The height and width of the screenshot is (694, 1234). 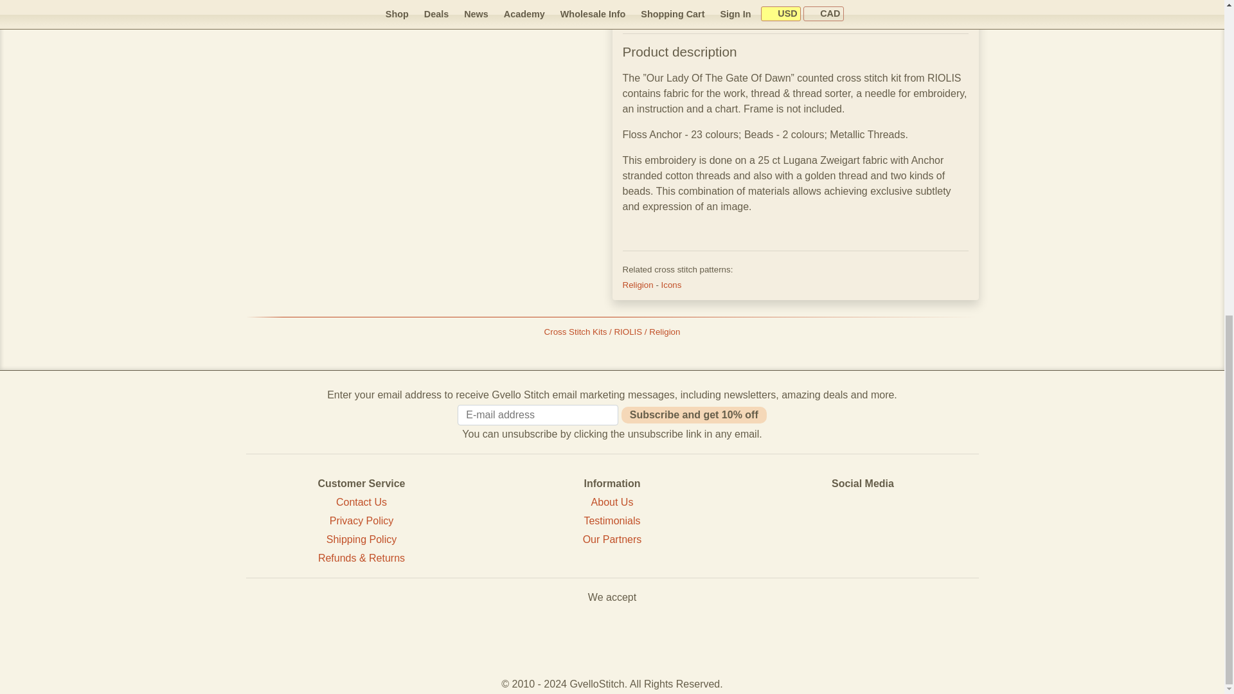 I want to click on Religion, so click(x=638, y=285).